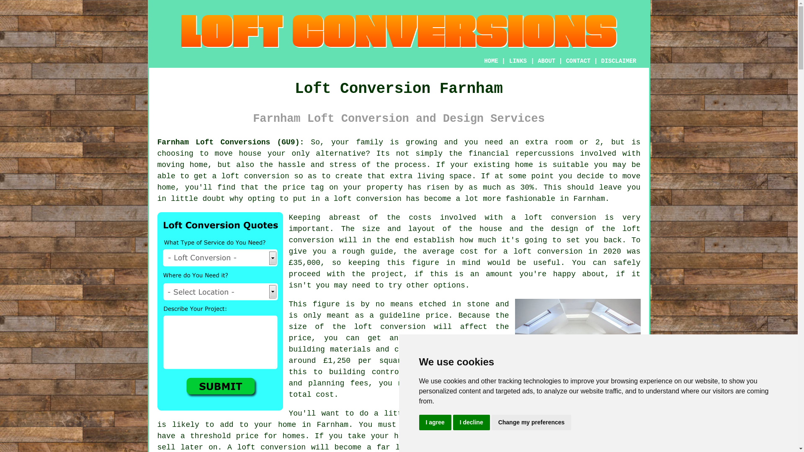  What do you see at coordinates (491, 61) in the screenshot?
I see `HOME` at bounding box center [491, 61].